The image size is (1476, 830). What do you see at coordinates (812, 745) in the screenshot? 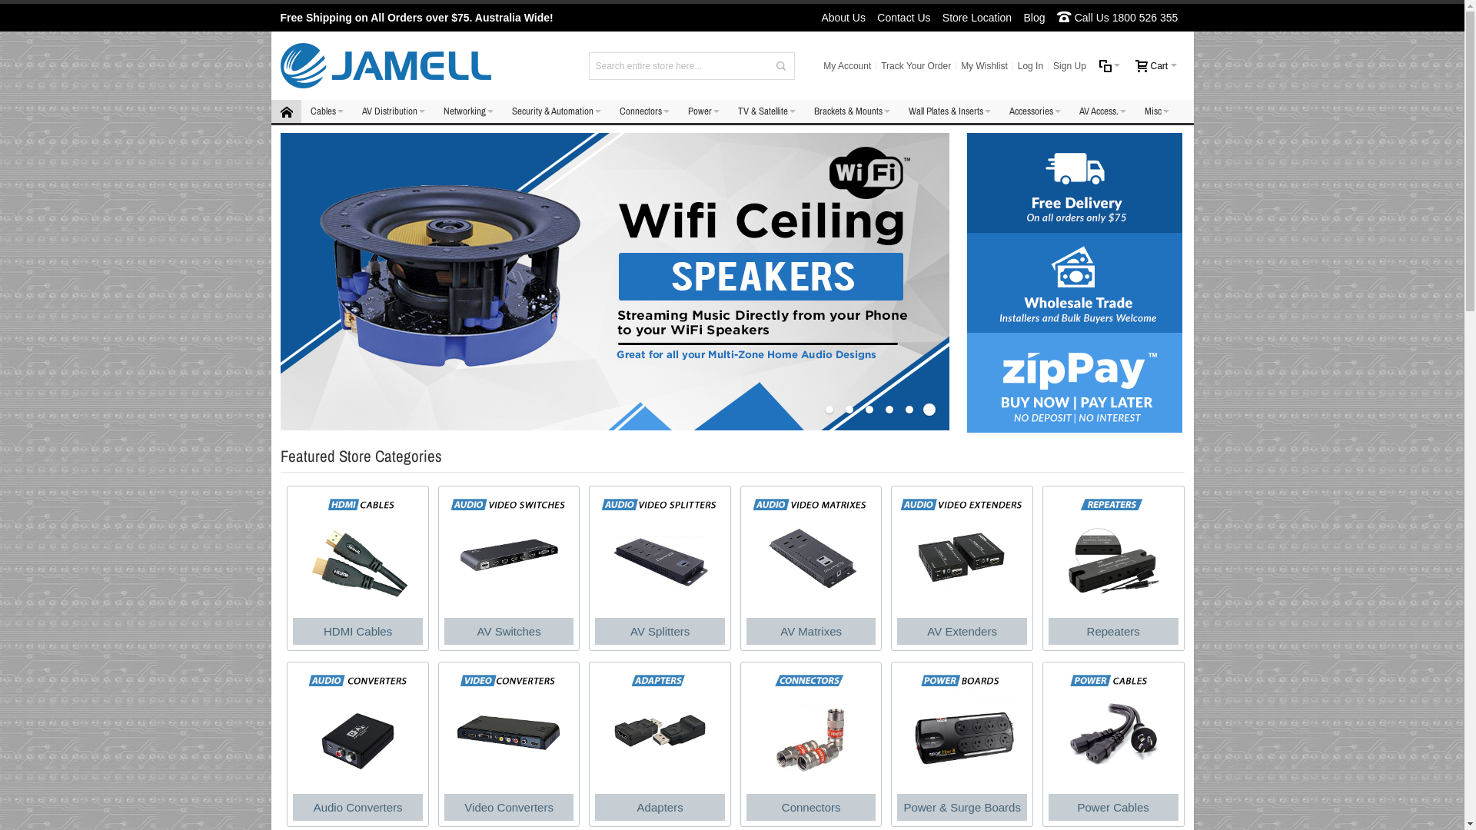
I see `Connectors` at bounding box center [812, 745].